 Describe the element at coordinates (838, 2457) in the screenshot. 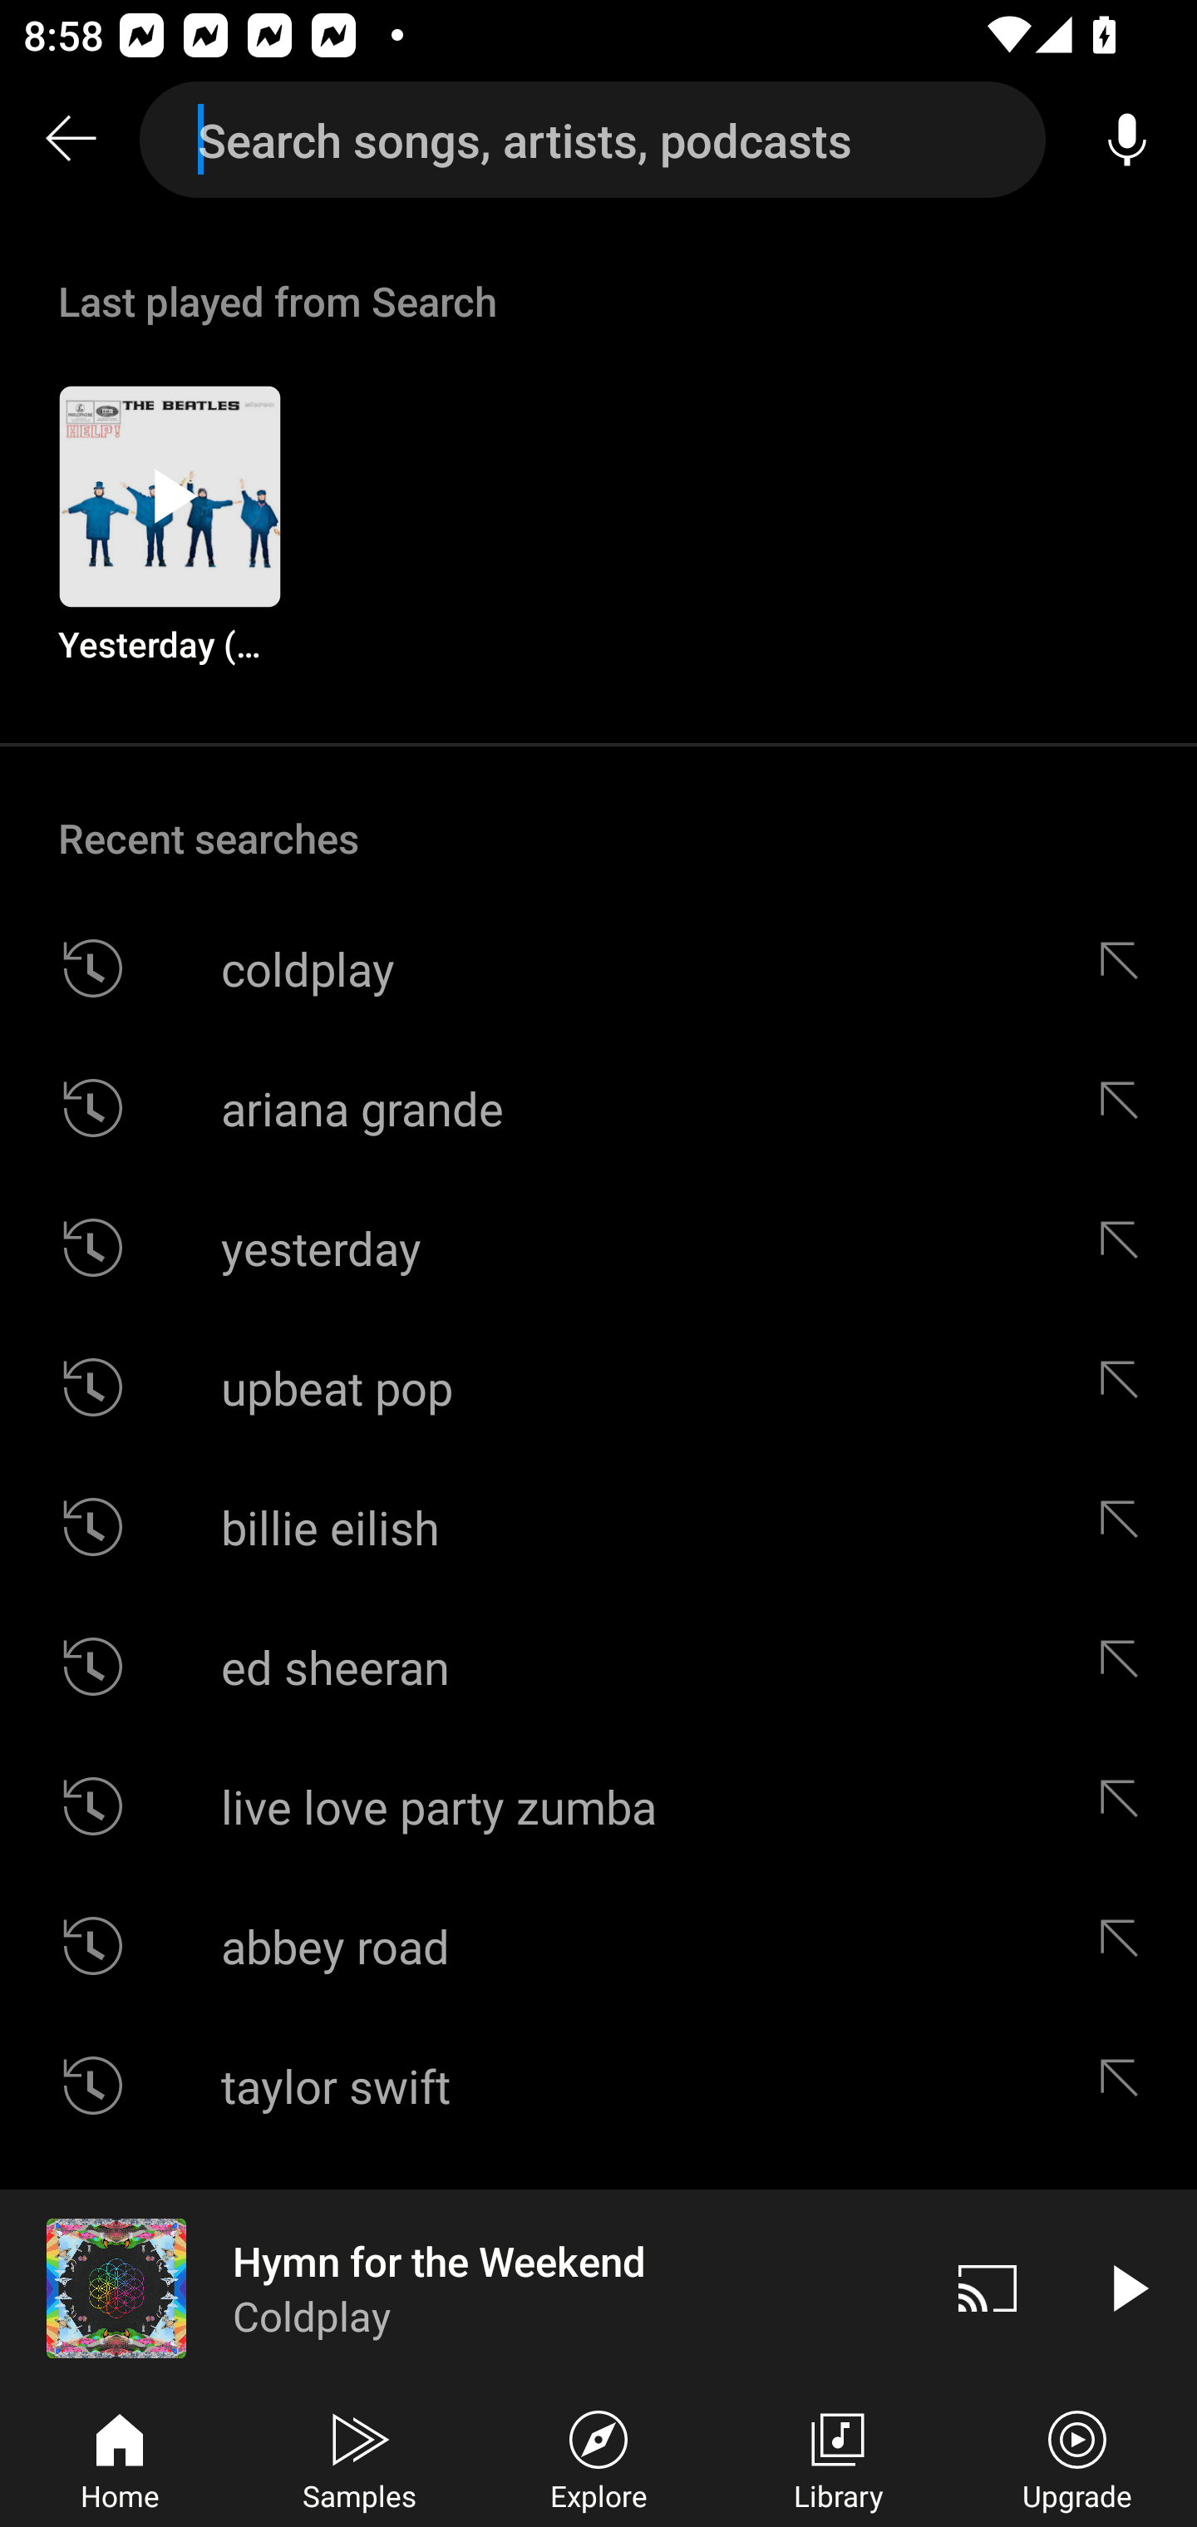

I see `Library` at that location.